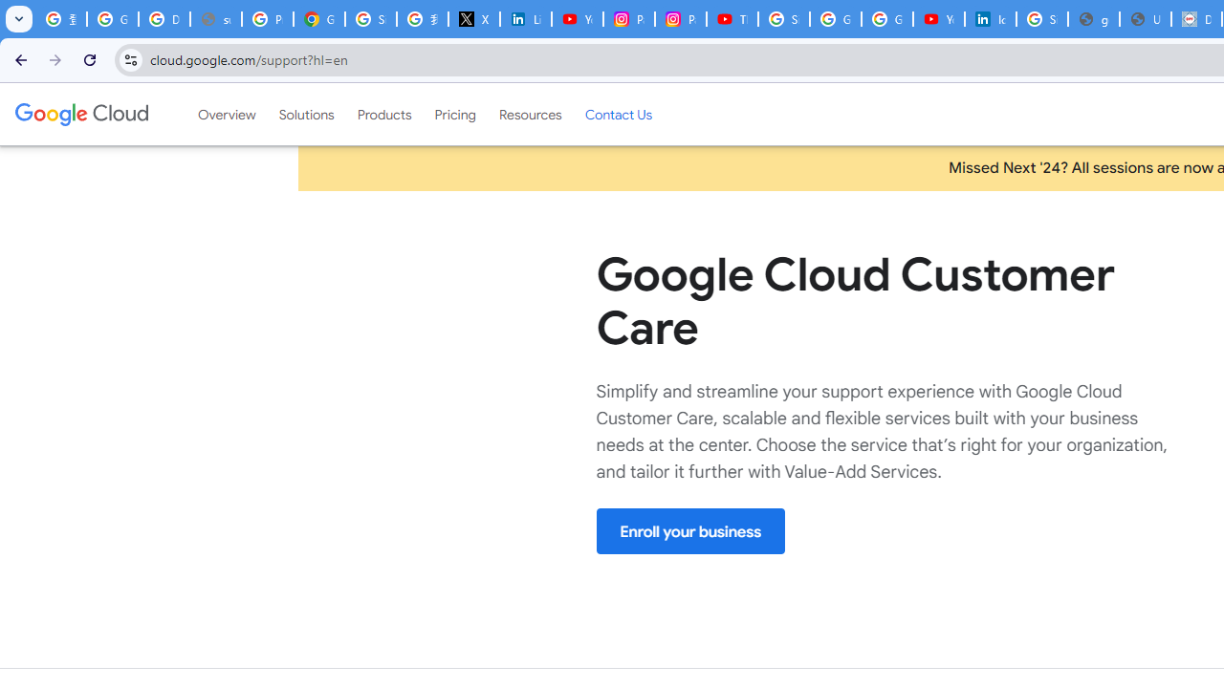 The image size is (1224, 688). Describe the element at coordinates (474, 19) in the screenshot. I see `X` at that location.